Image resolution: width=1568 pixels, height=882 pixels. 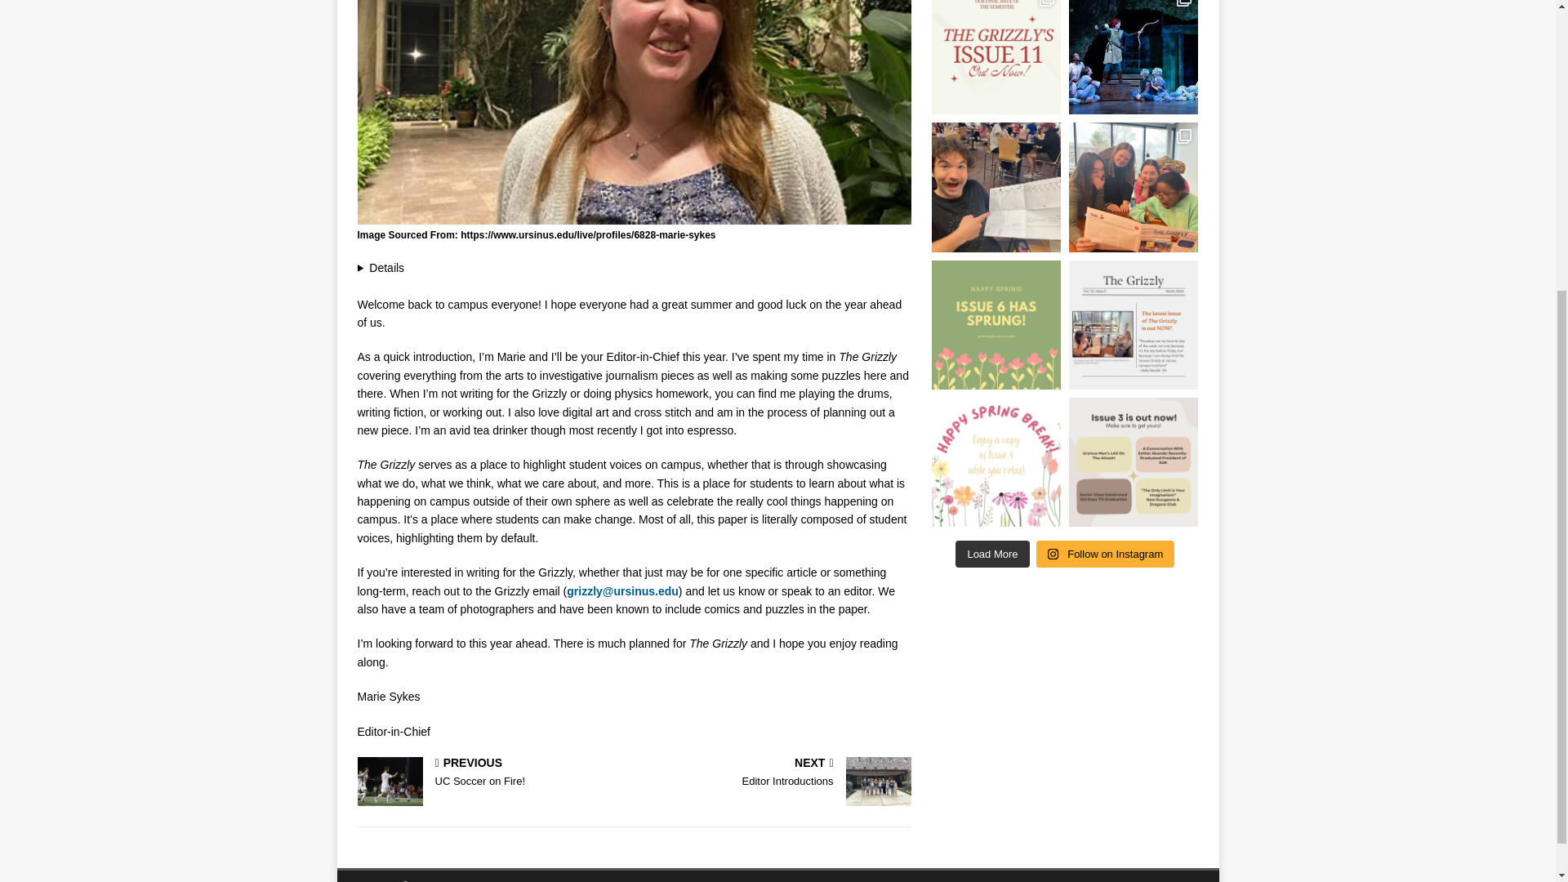 What do you see at coordinates (634, 113) in the screenshot?
I see `Marie Sykes` at bounding box center [634, 113].